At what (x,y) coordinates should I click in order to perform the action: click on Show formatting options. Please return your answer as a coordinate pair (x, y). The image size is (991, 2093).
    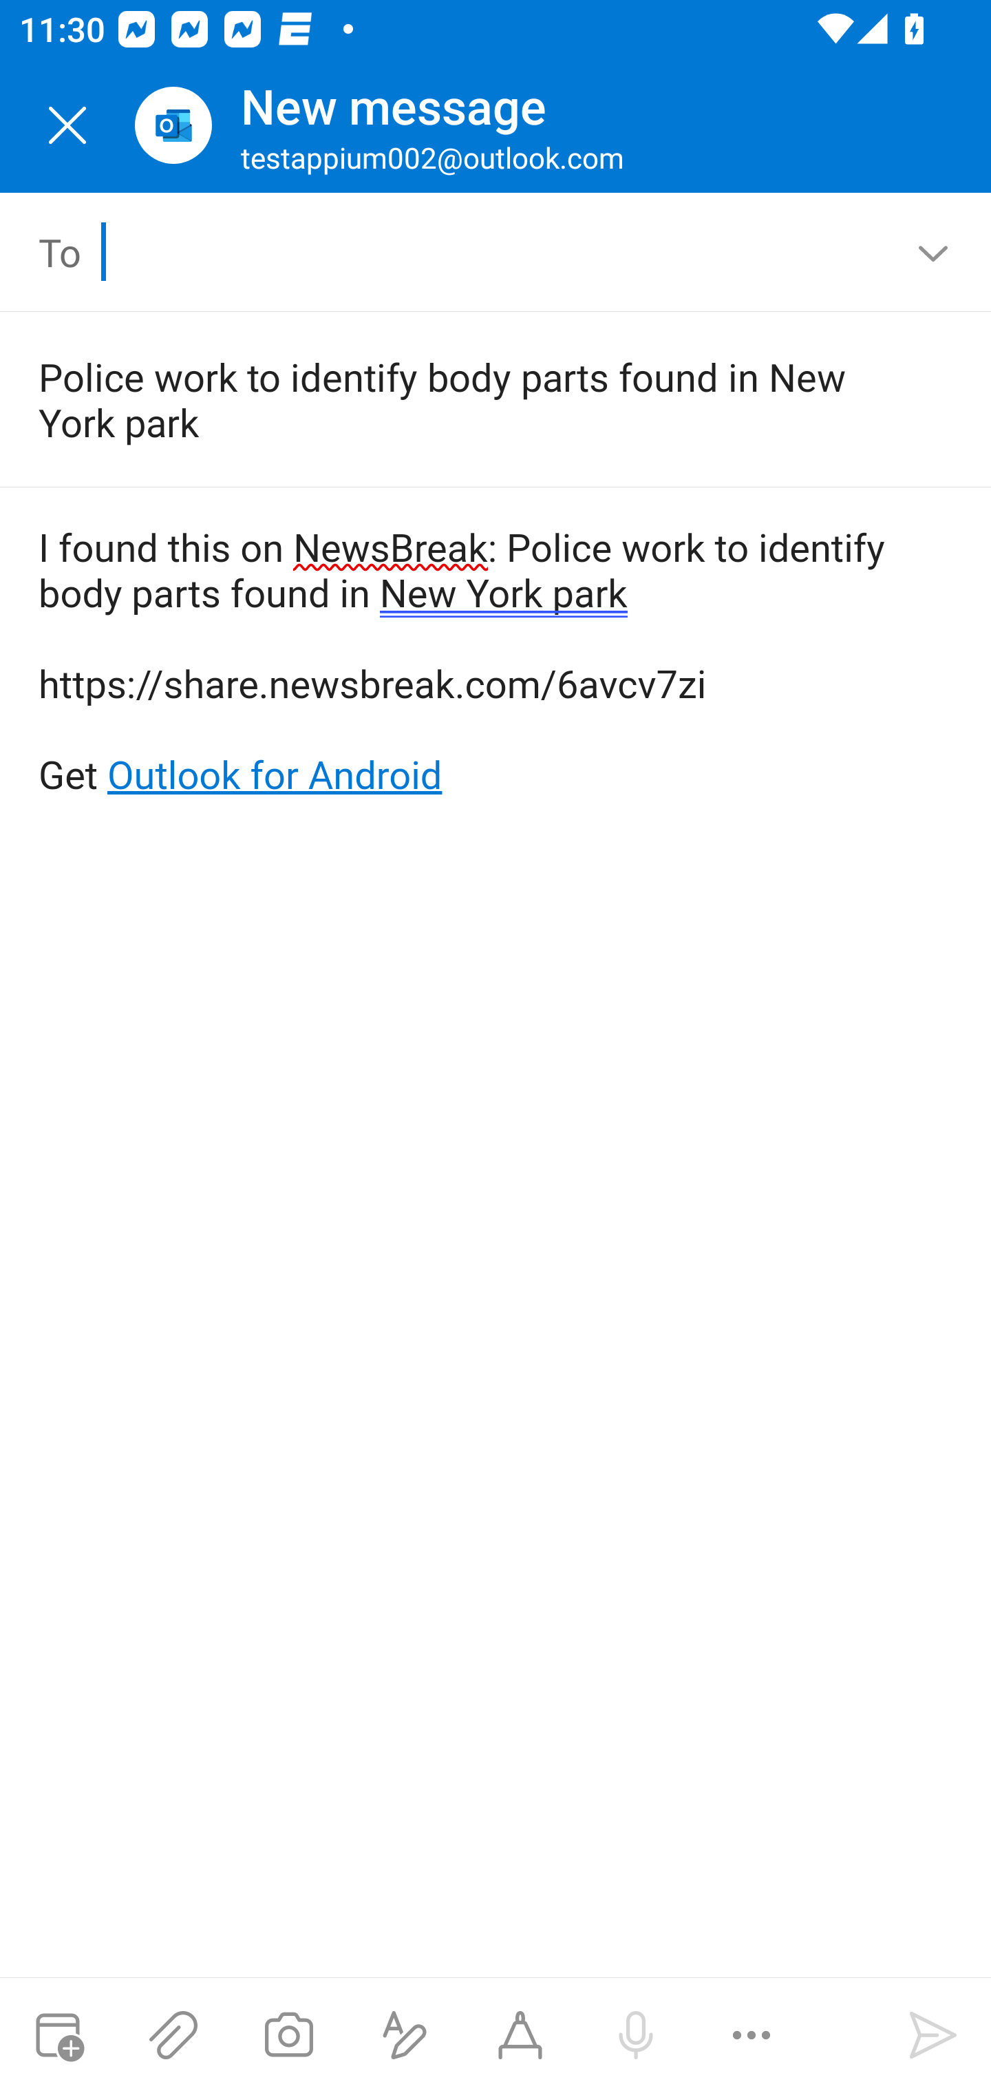
    Looking at the image, I should click on (405, 2035).